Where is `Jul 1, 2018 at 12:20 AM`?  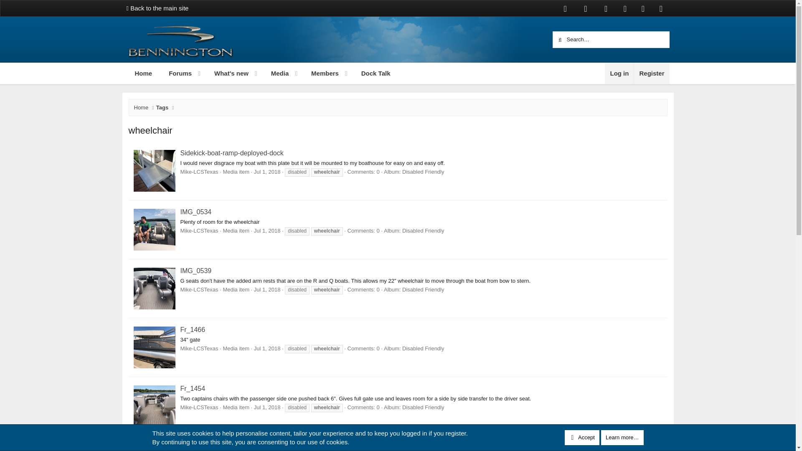
Jul 1, 2018 at 12:20 AM is located at coordinates (267, 172).